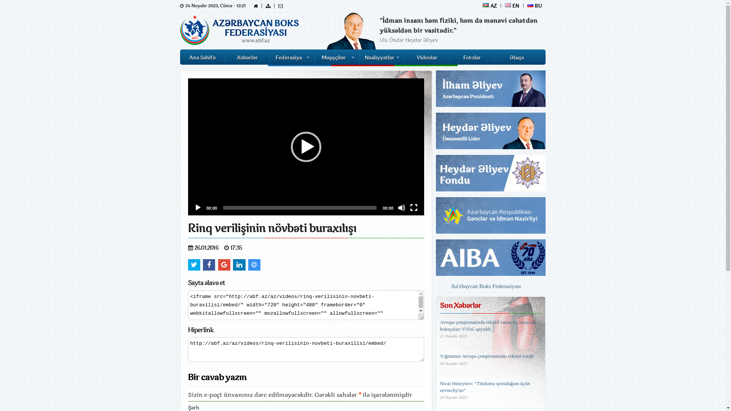 The image size is (731, 411). Describe the element at coordinates (490, 5) in the screenshot. I see `AZ` at that location.